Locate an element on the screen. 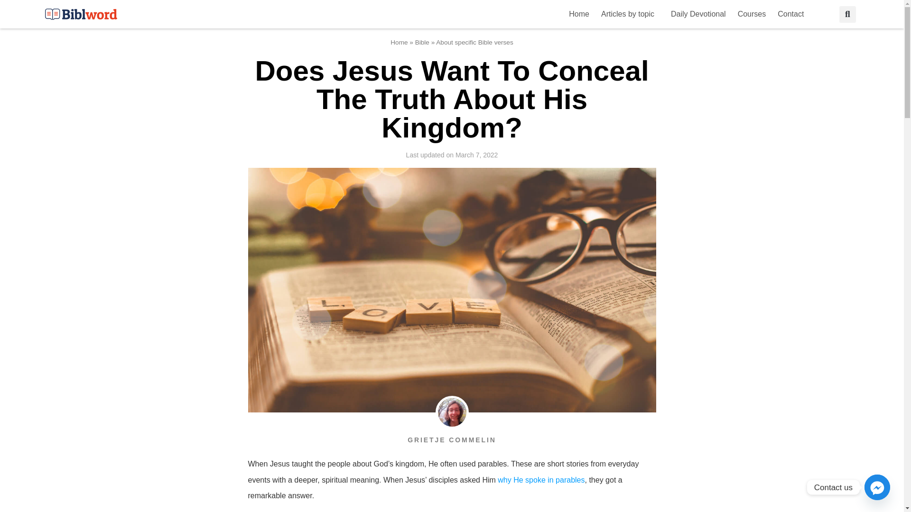 The image size is (911, 512). Contact is located at coordinates (793, 14).